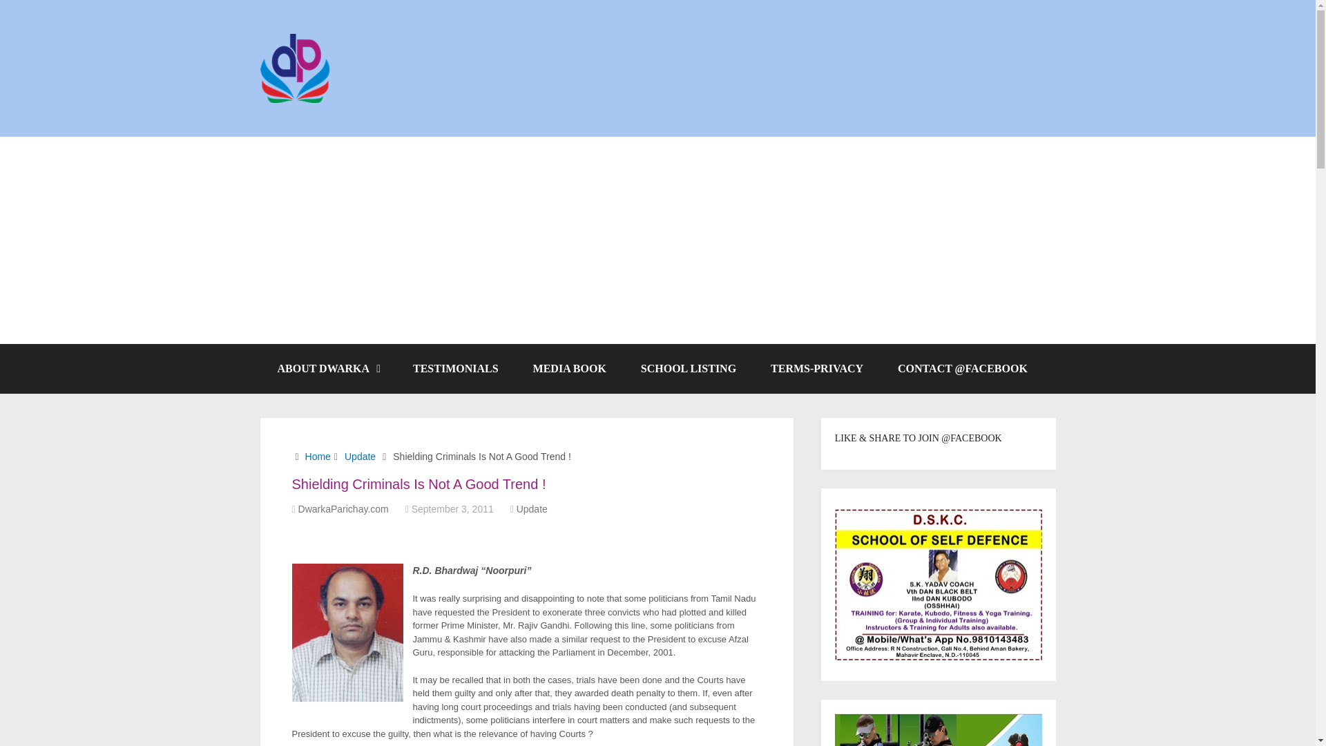  What do you see at coordinates (688, 369) in the screenshot?
I see `SCHOOL LISTING` at bounding box center [688, 369].